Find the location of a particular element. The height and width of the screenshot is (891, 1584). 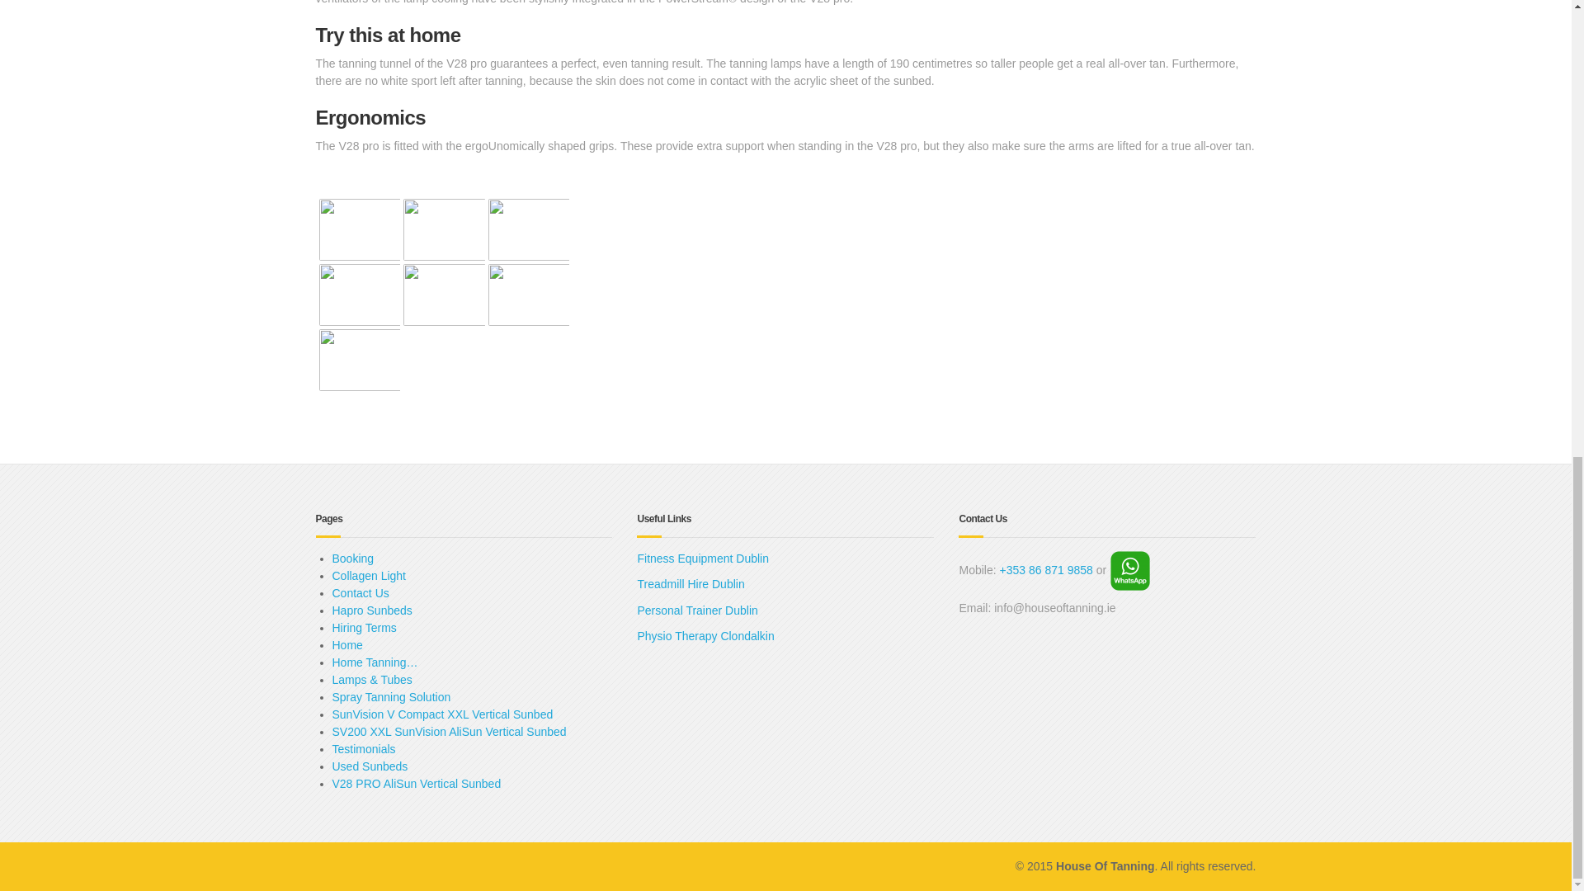

fitness equipment is located at coordinates (702, 558).